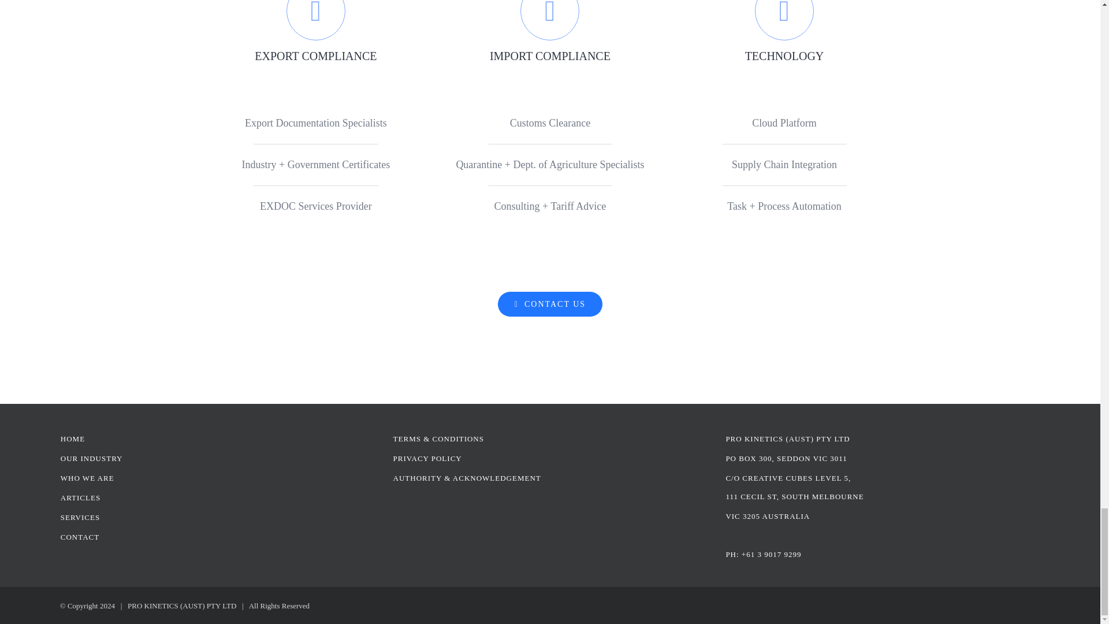 The height and width of the screenshot is (624, 1109). Describe the element at coordinates (317, 32) in the screenshot. I see `EXPORT COMPLIANCE` at that location.